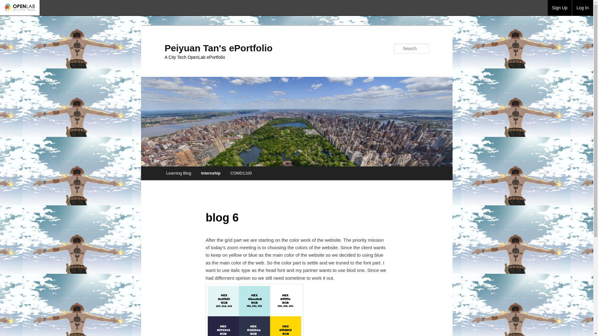 The height and width of the screenshot is (336, 598). I want to click on Search, so click(10, 3).